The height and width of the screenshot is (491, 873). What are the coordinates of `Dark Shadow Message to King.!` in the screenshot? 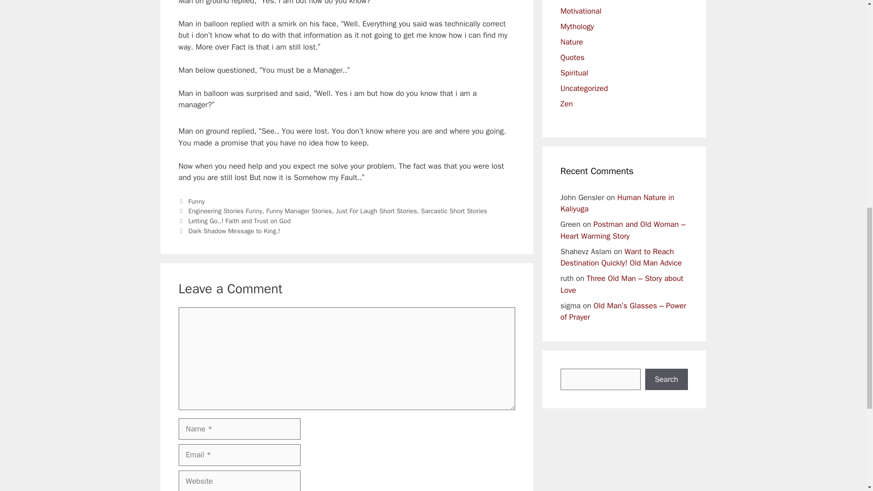 It's located at (234, 231).